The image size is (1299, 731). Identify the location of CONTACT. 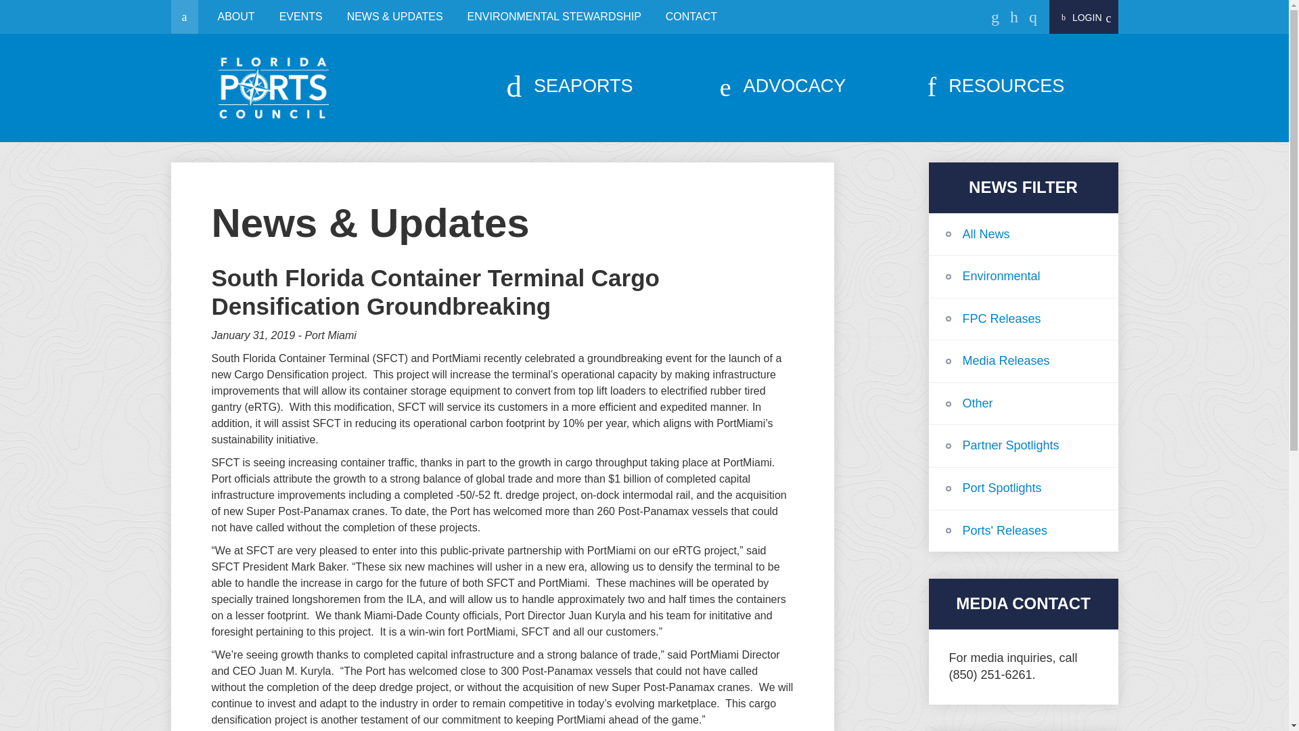
(691, 16).